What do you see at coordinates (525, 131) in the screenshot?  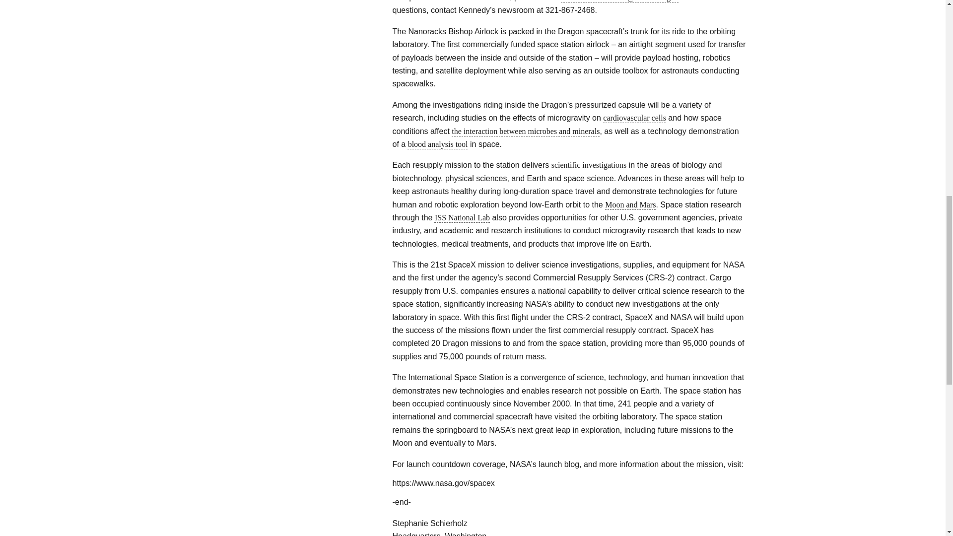 I see `the interaction between microbes and minerals` at bounding box center [525, 131].